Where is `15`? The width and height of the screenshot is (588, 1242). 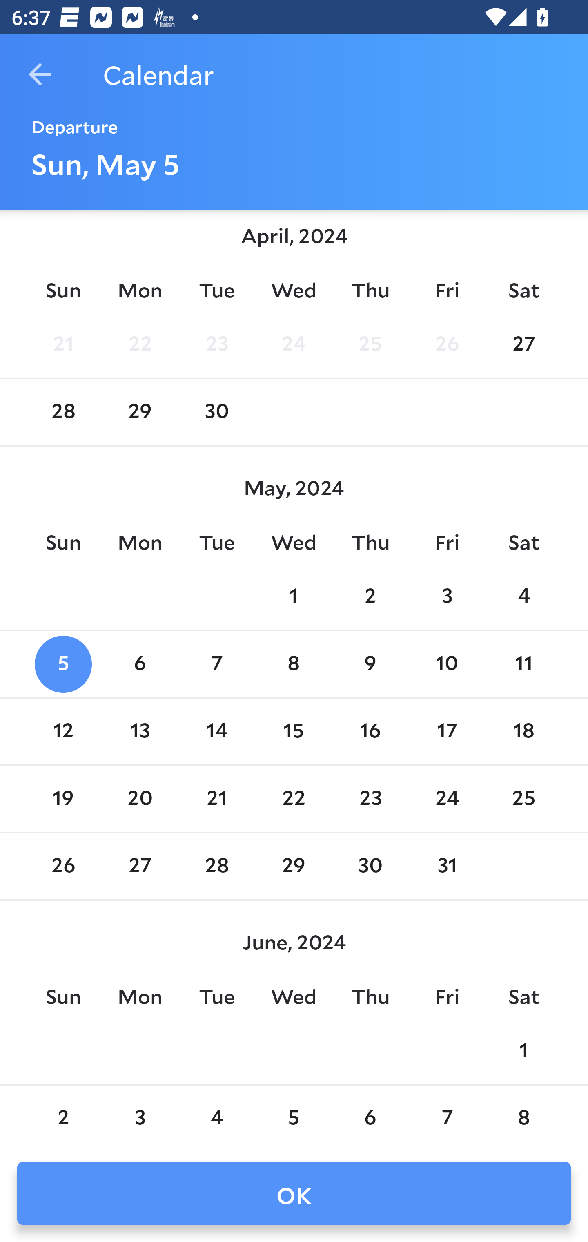
15 is located at coordinates (294, 731).